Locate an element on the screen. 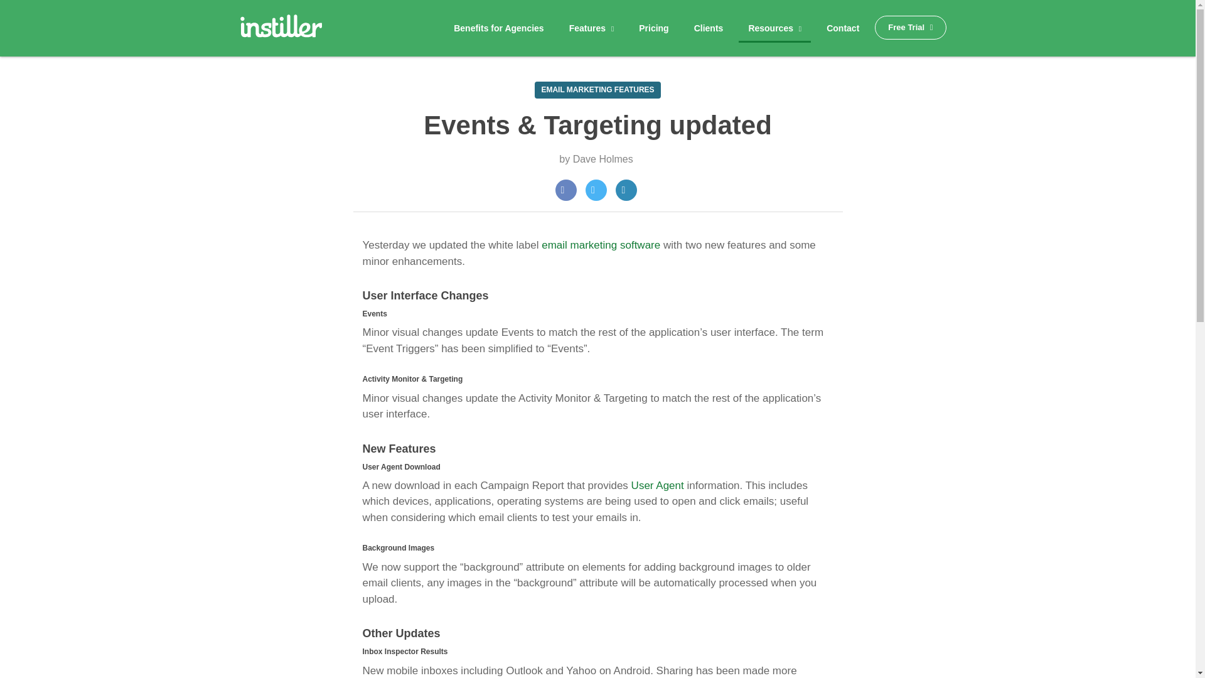 The image size is (1205, 678). What's a user agent? is located at coordinates (658, 485).